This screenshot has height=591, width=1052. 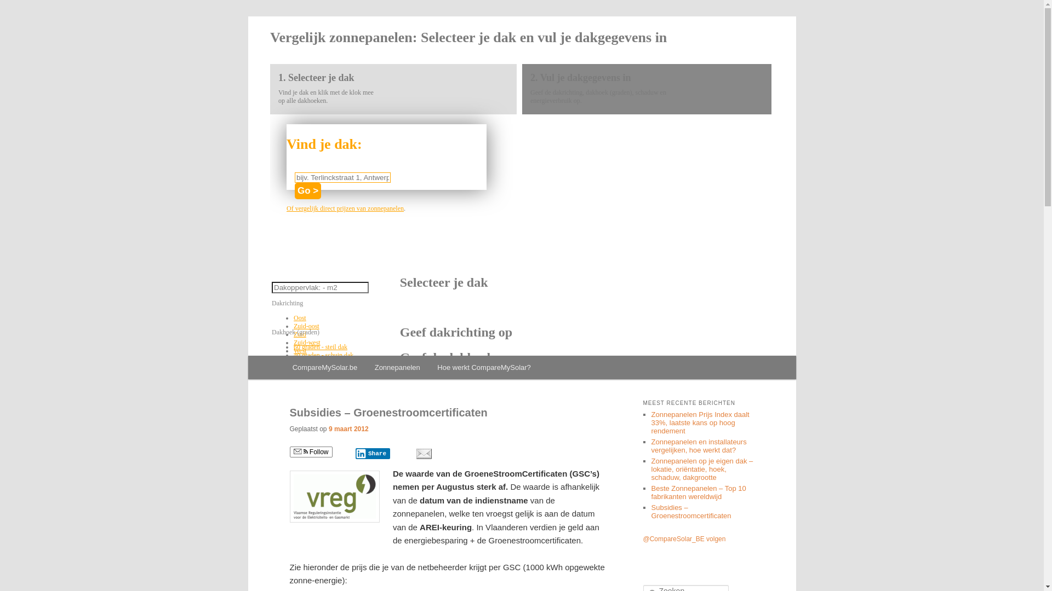 I want to click on Zonnepanelen, so click(x=398, y=368).